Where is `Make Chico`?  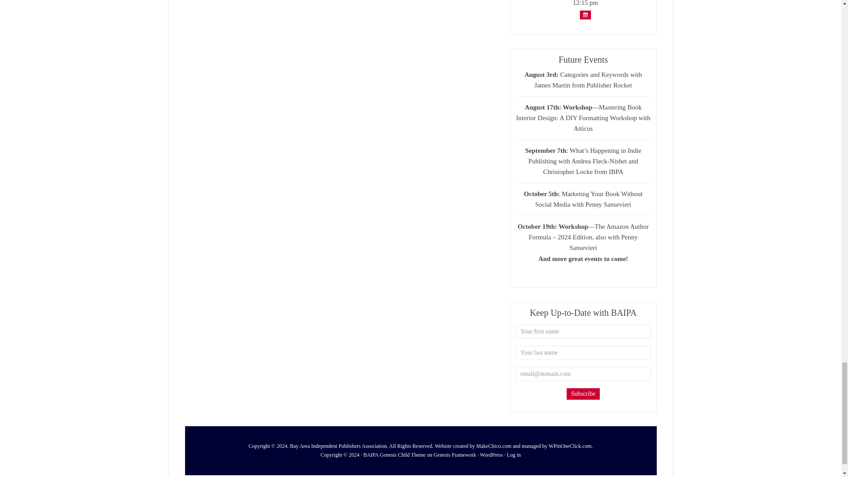 Make Chico is located at coordinates (473, 446).